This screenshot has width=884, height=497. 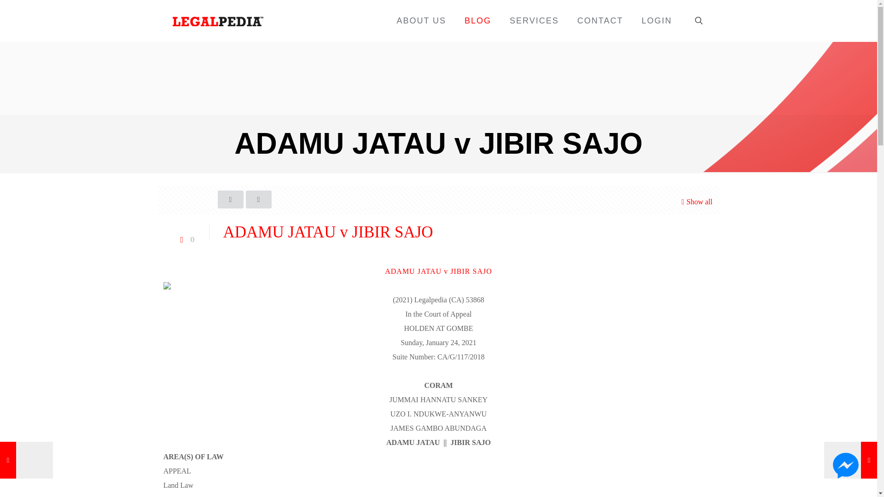 I want to click on SERVICES, so click(x=534, y=20).